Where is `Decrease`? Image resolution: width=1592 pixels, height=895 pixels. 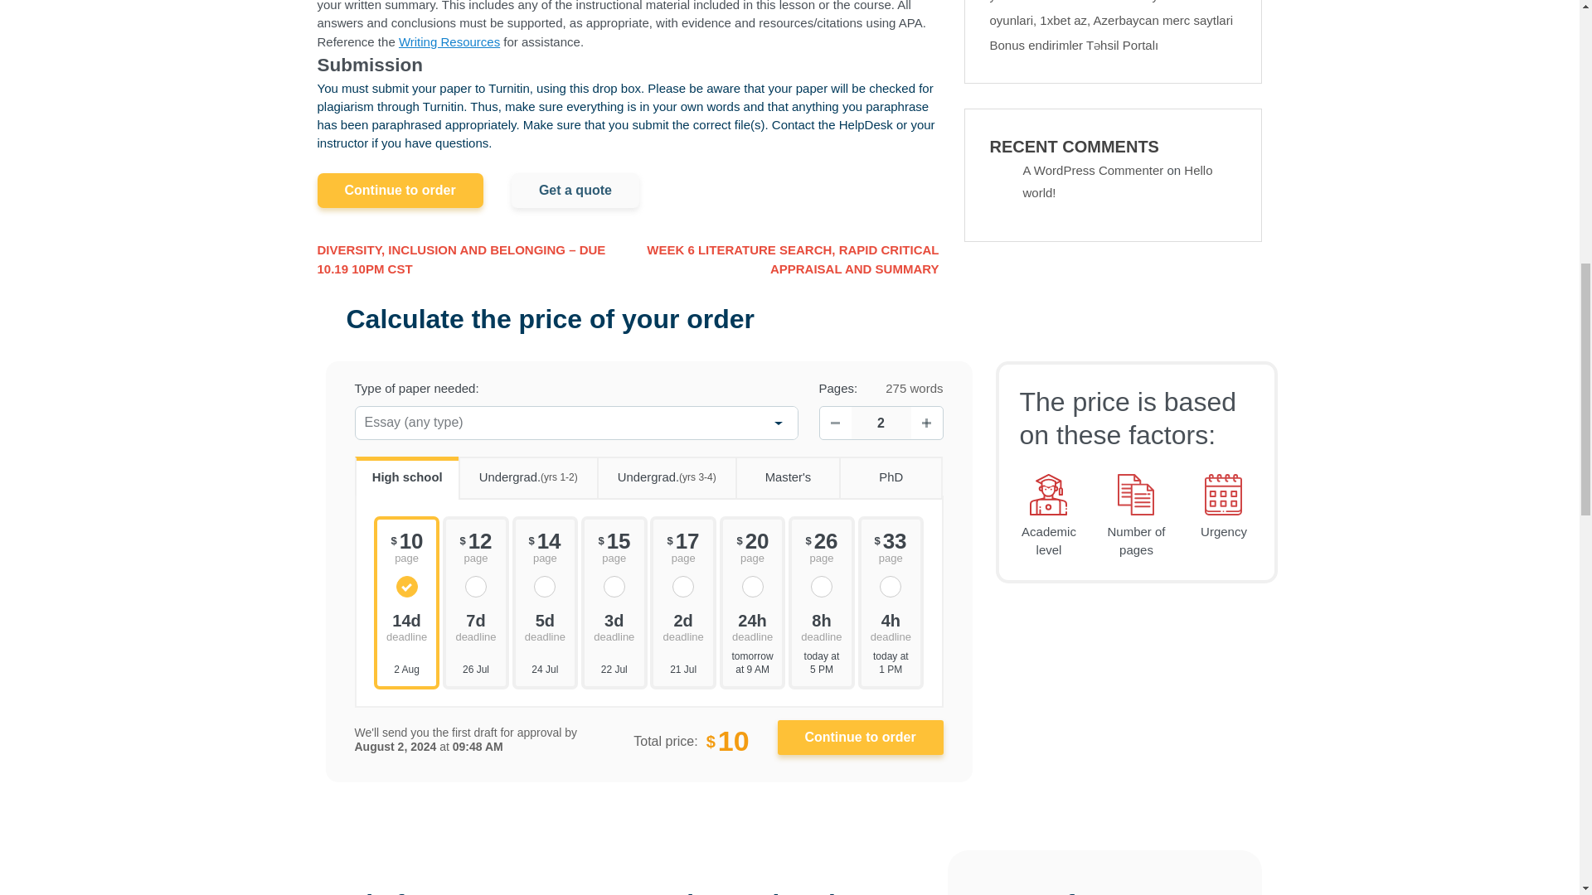 Decrease is located at coordinates (834, 423).